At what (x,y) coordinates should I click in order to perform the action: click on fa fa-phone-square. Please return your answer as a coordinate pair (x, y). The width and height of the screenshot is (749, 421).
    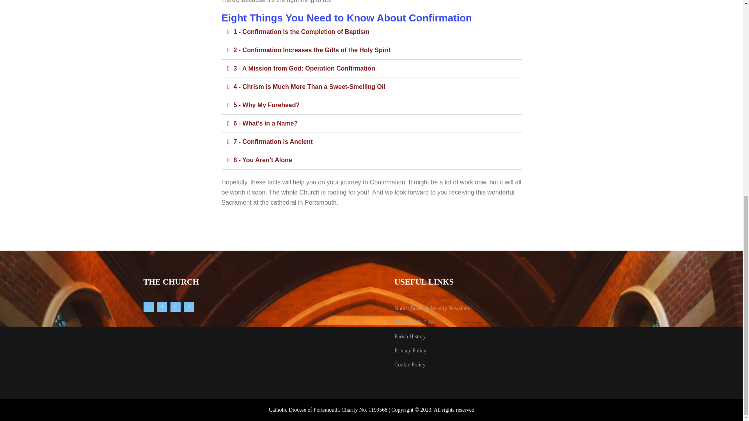
    Looking at the image, I should click on (175, 307).